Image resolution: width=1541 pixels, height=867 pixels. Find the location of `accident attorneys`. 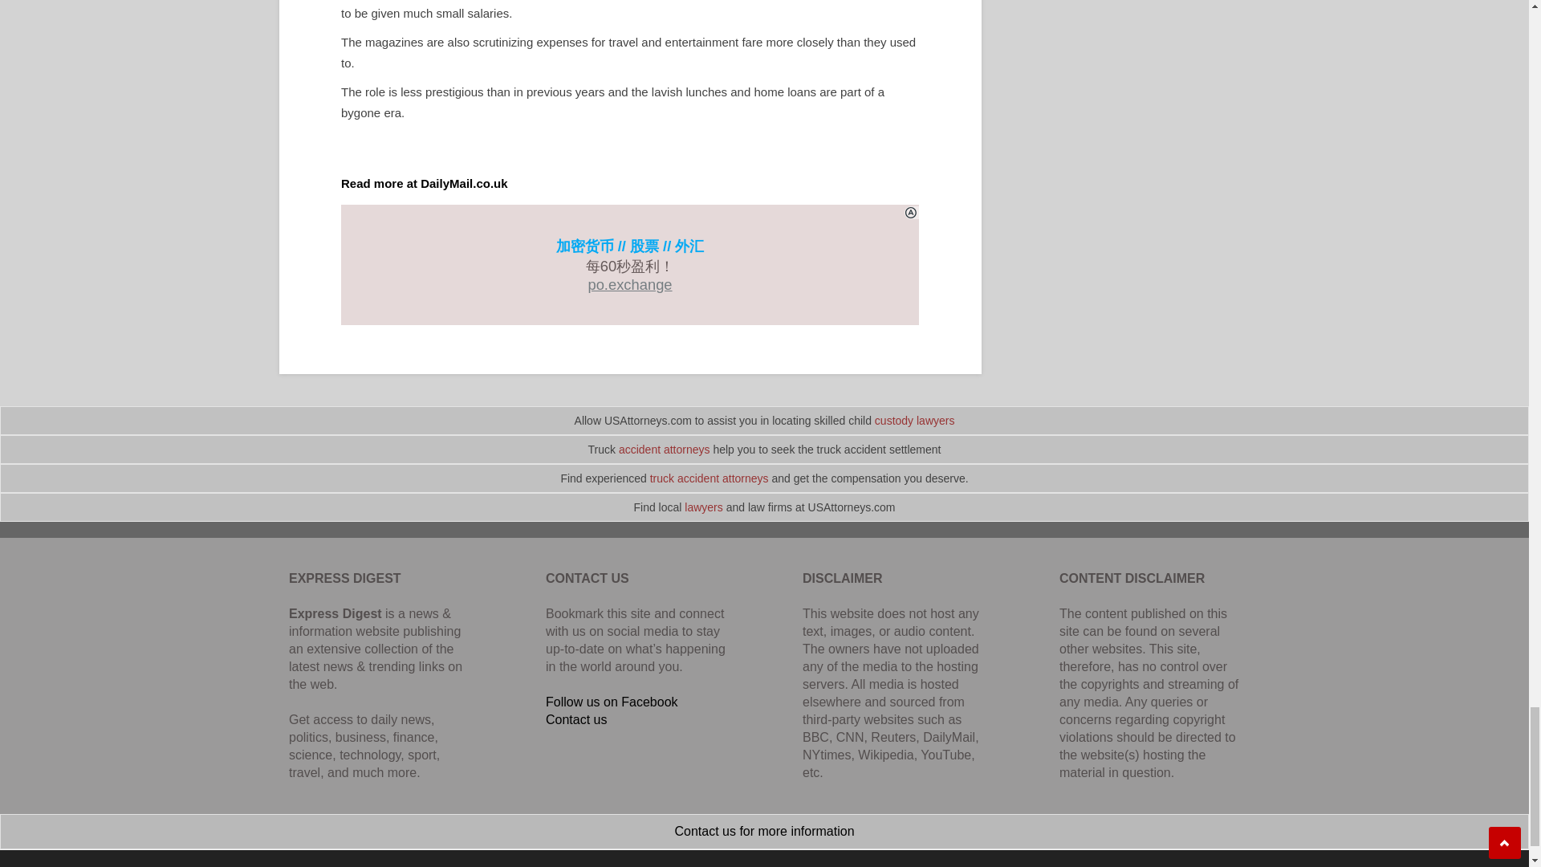

accident attorneys is located at coordinates (665, 450).